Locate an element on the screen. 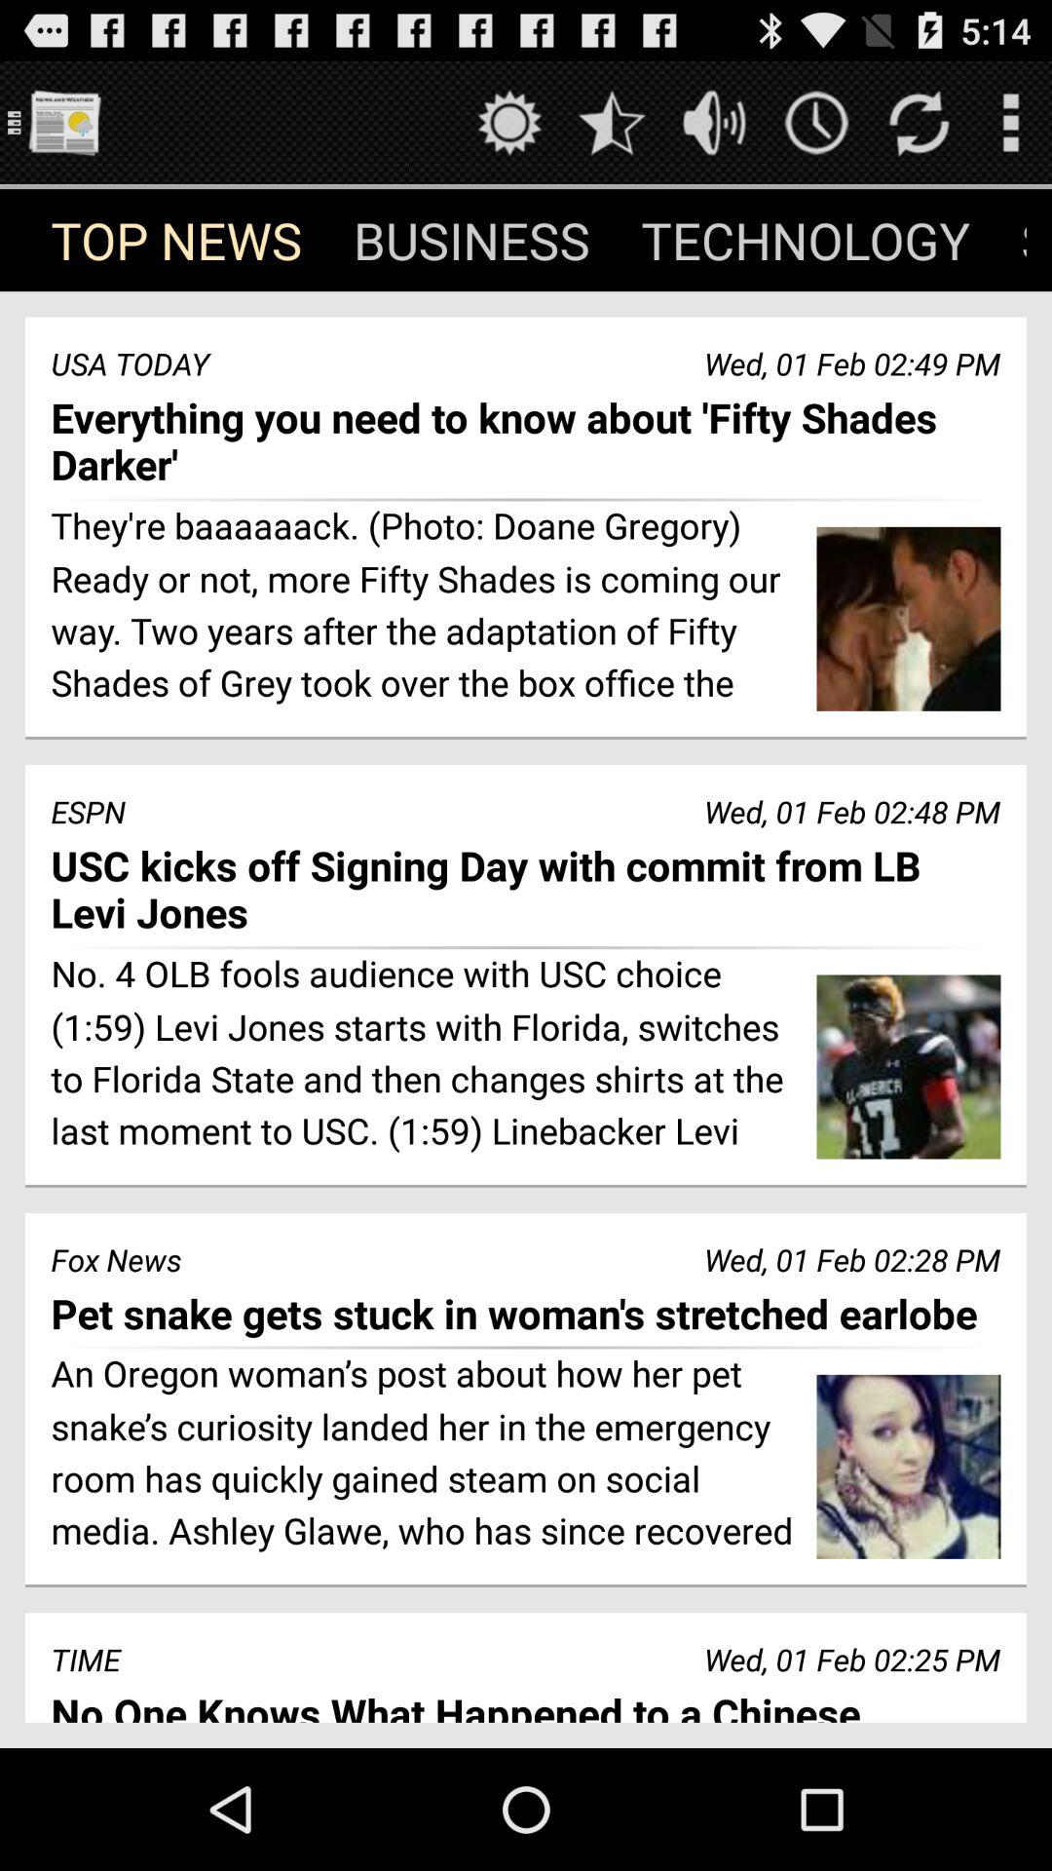 The height and width of the screenshot is (1871, 1052). refresh page is located at coordinates (920, 123).